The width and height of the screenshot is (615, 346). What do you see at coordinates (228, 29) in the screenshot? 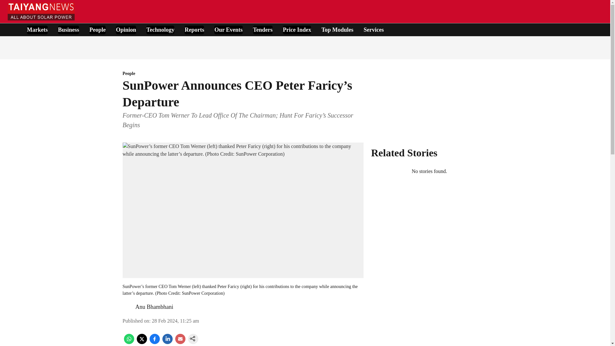
I see `Our Events` at bounding box center [228, 29].